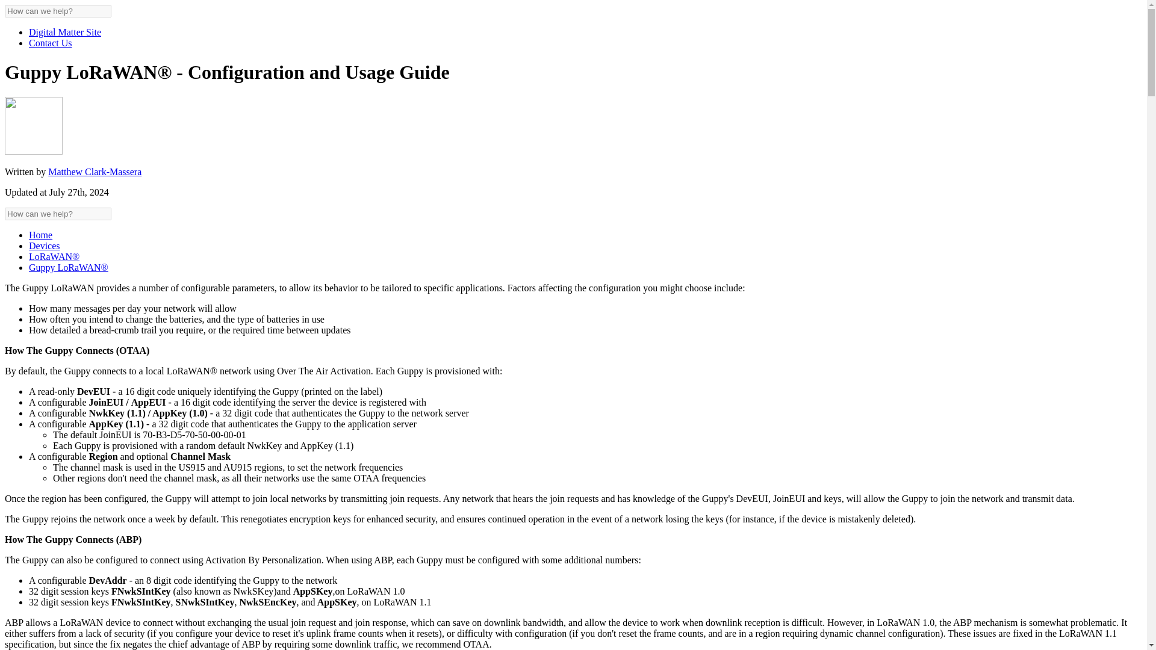  What do you see at coordinates (51, 42) in the screenshot?
I see `Contact Us` at bounding box center [51, 42].